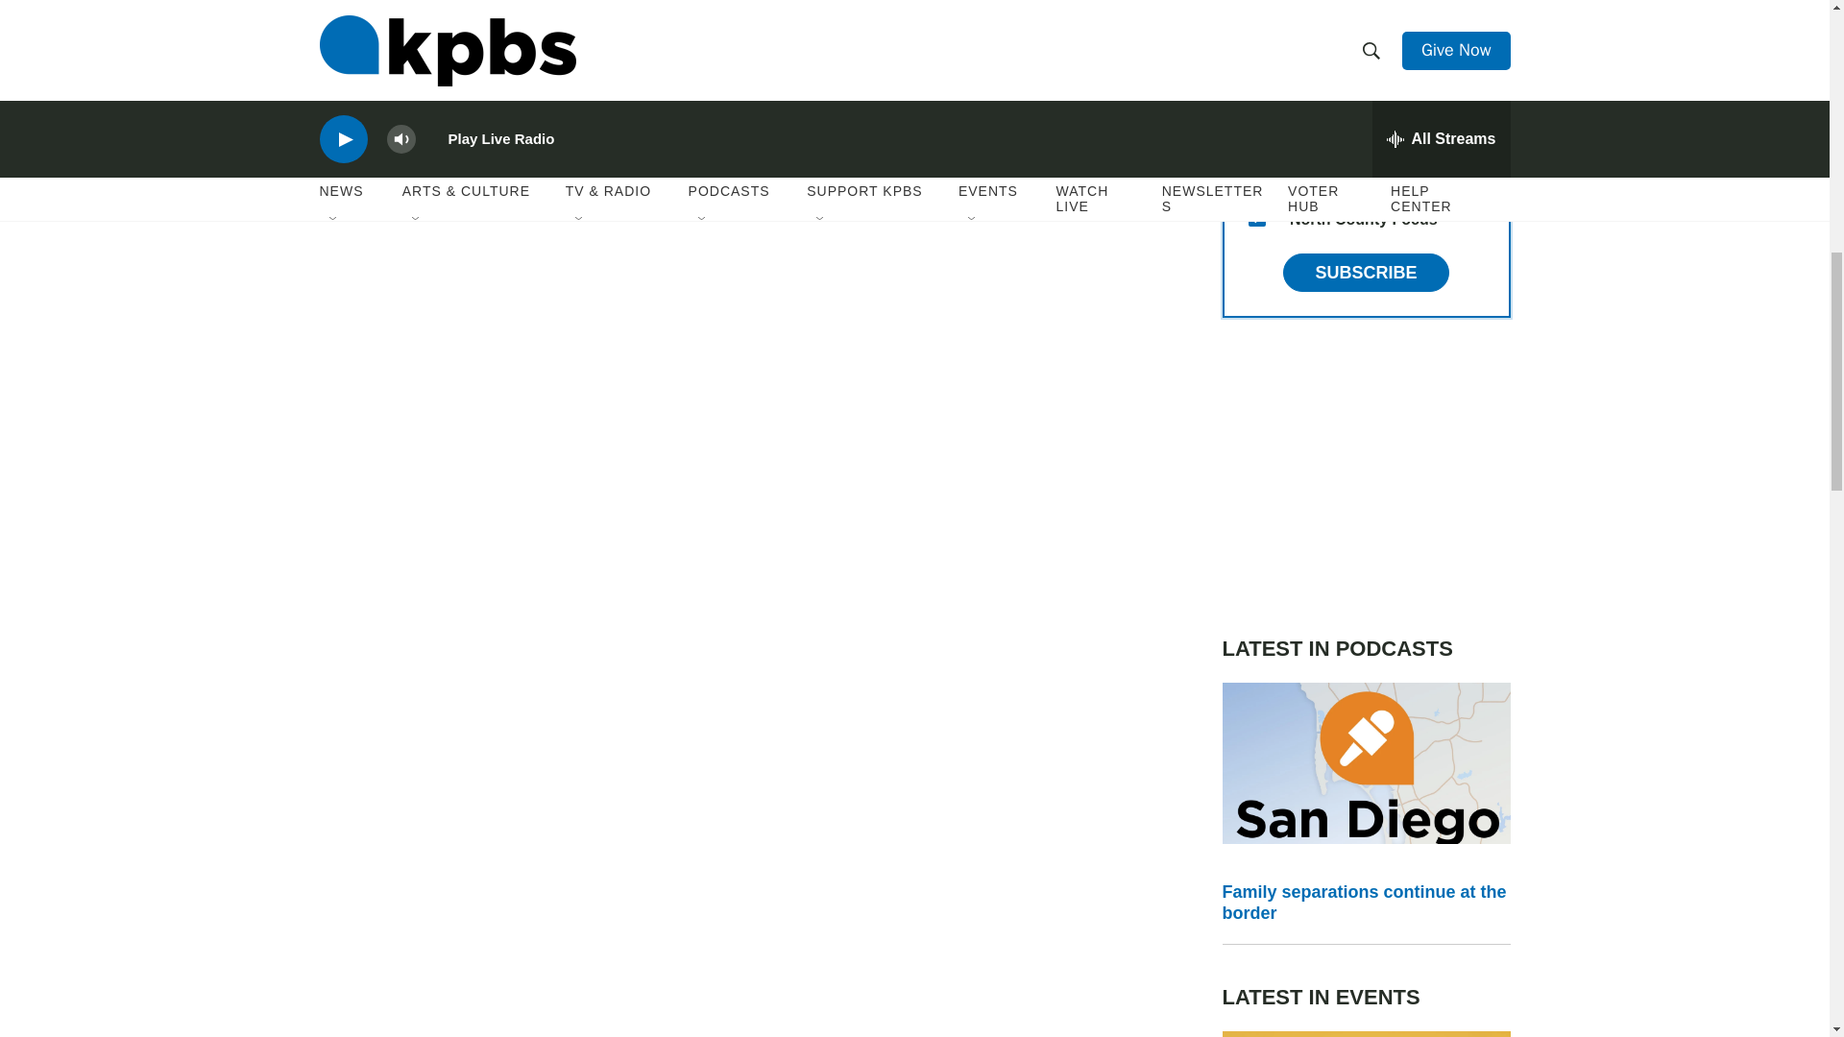  Describe the element at coordinates (1256, 79) in the screenshot. I see `2` at that location.